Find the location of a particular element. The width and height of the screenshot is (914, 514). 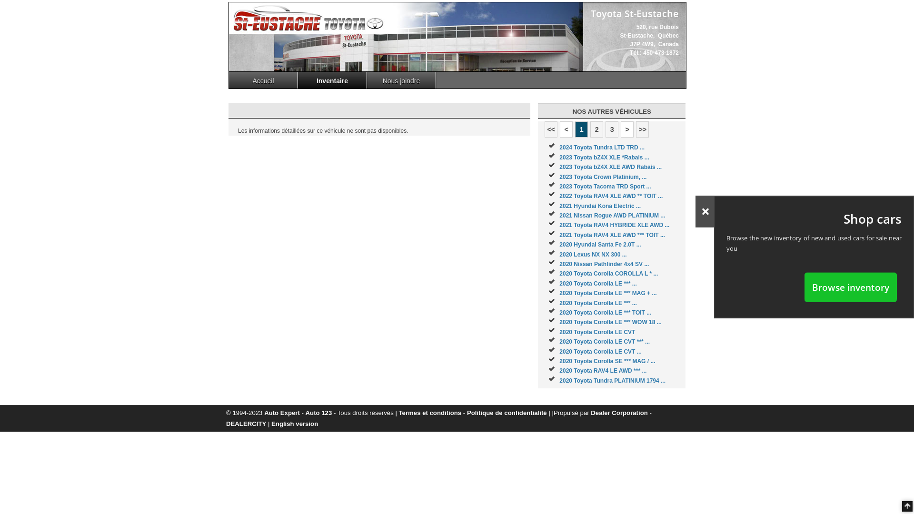

Termes et conditions is located at coordinates (430, 413).